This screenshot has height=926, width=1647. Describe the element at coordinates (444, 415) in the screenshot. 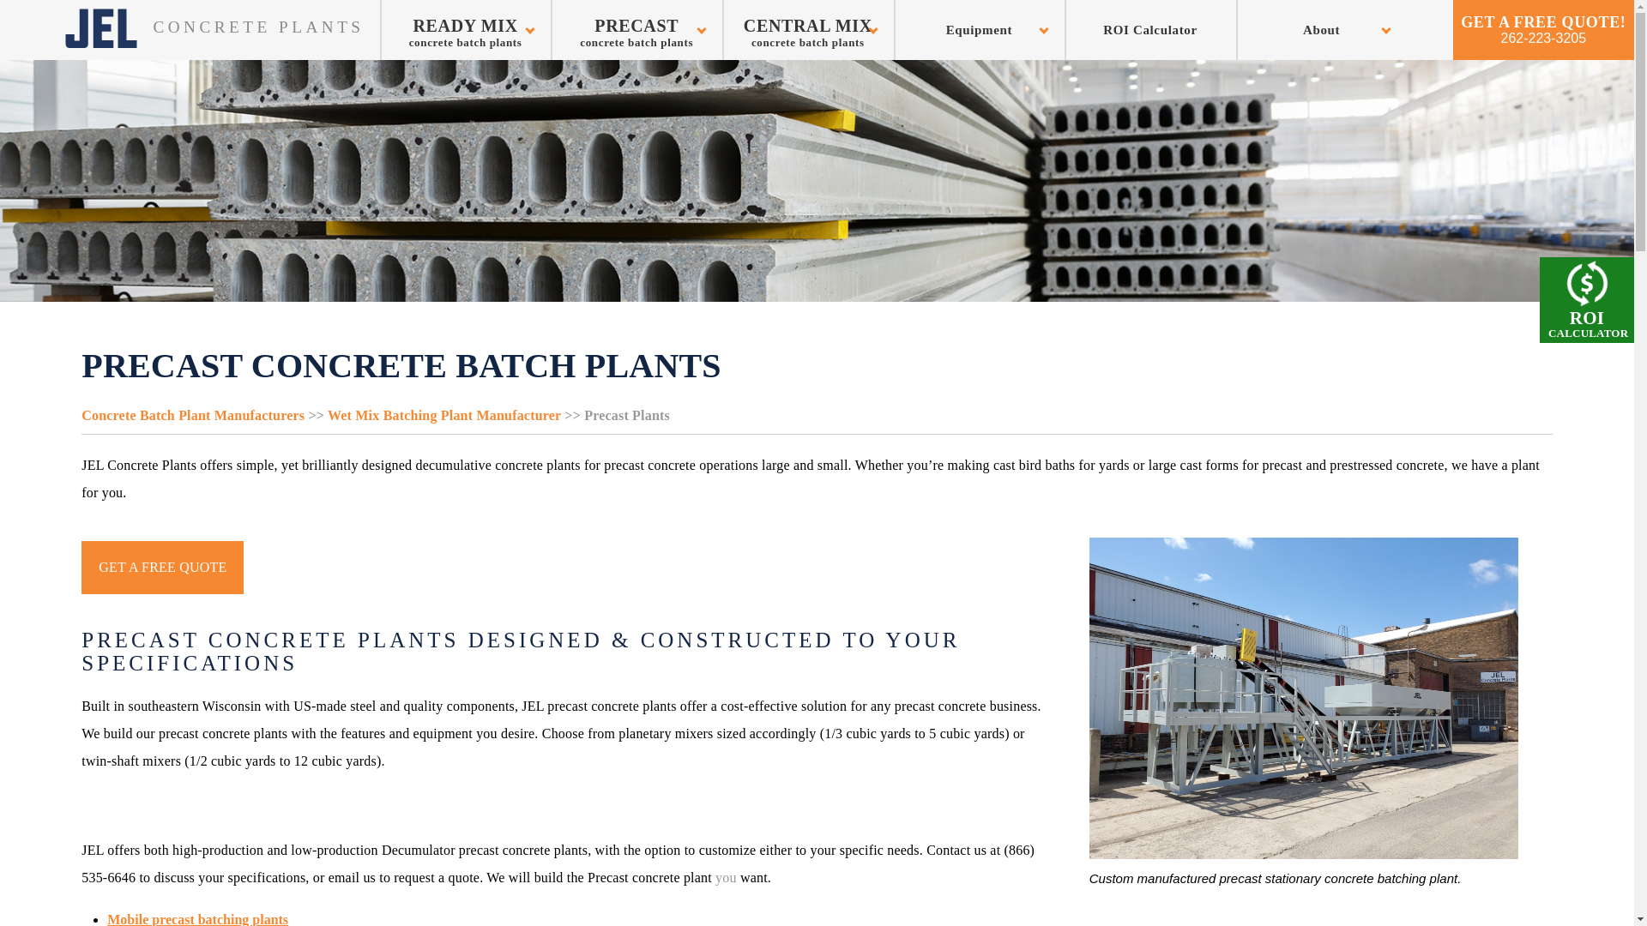

I see `Wet Mix Batching Plant Manufacturer` at that location.